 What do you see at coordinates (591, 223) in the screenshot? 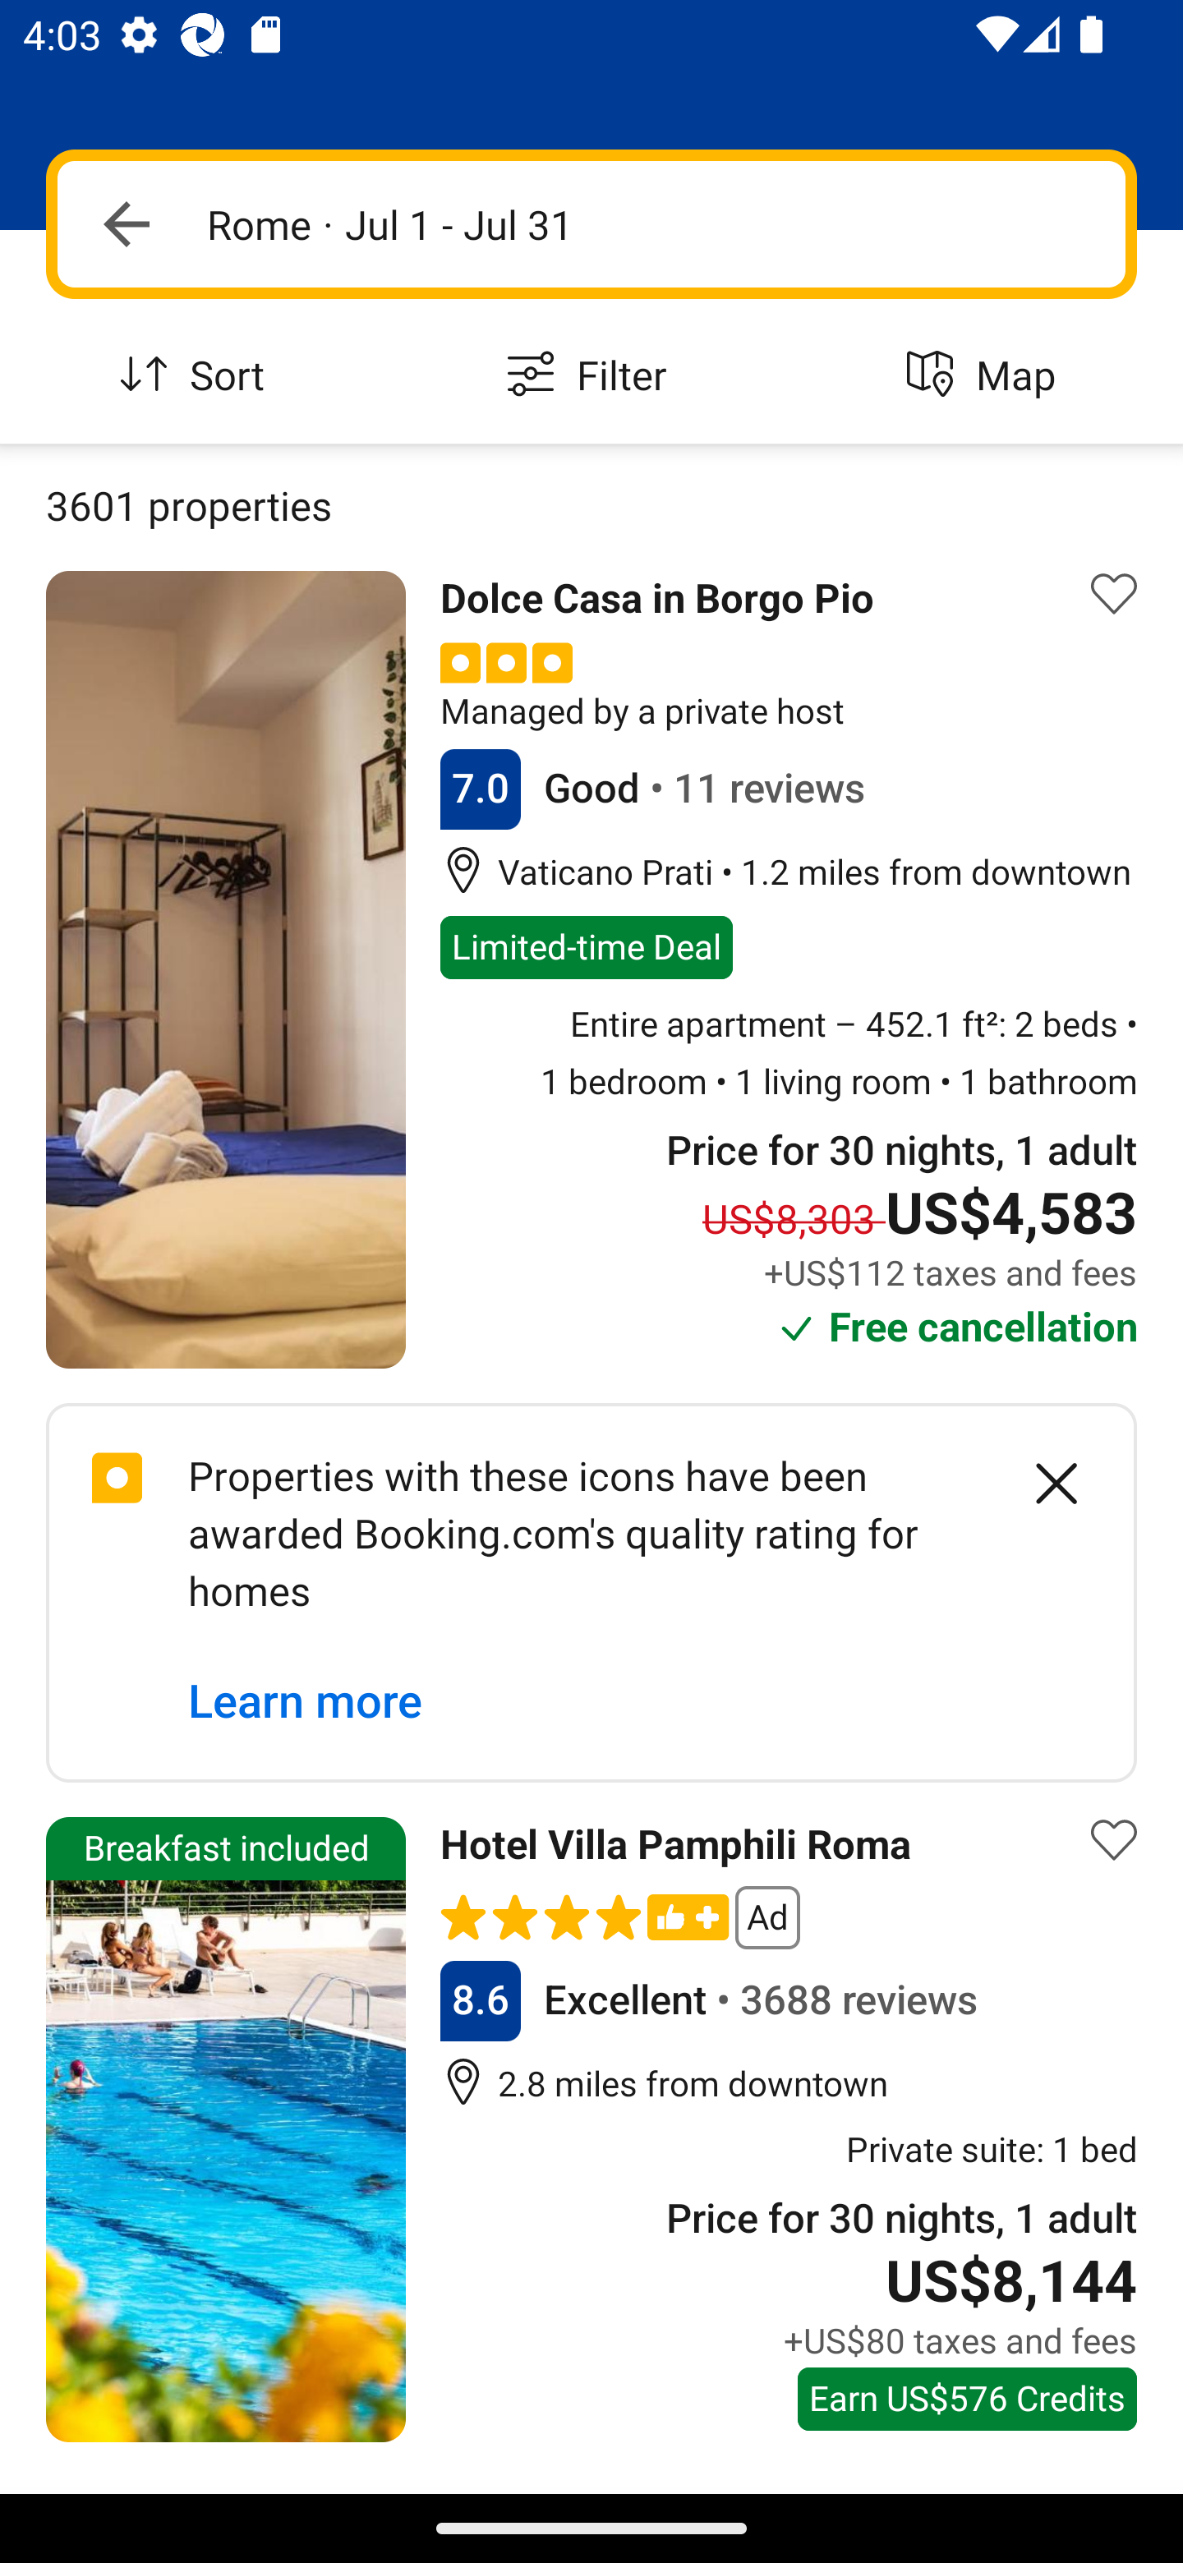
I see `Navigate up Rome · Jul 1 - Jul 31` at bounding box center [591, 223].